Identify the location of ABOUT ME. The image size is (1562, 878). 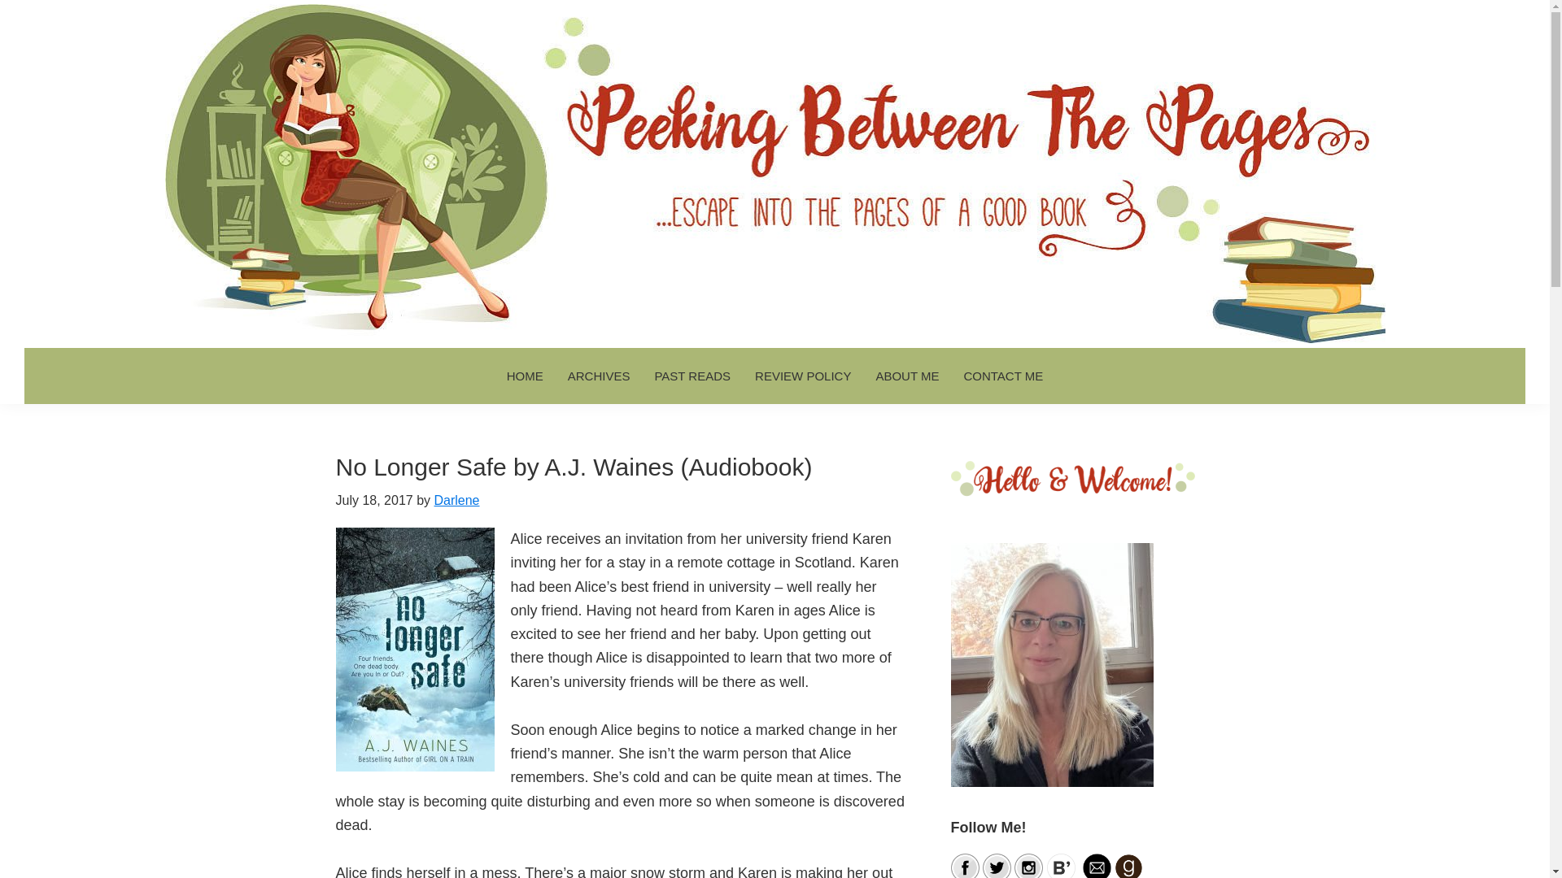
(907, 376).